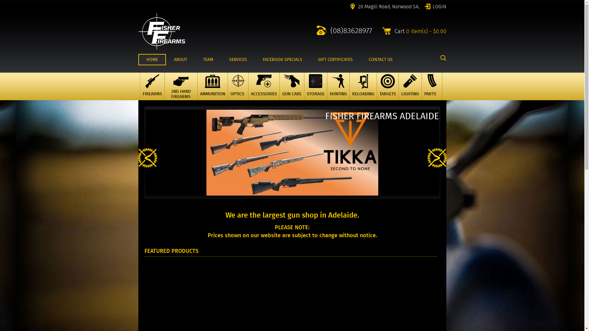 This screenshot has height=331, width=589. Describe the element at coordinates (181, 90) in the screenshot. I see `2nd Hand Firearms` at that location.